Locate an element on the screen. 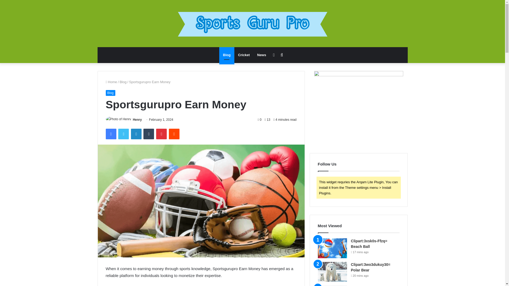 This screenshot has width=509, height=286. Blog is located at coordinates (110, 93).